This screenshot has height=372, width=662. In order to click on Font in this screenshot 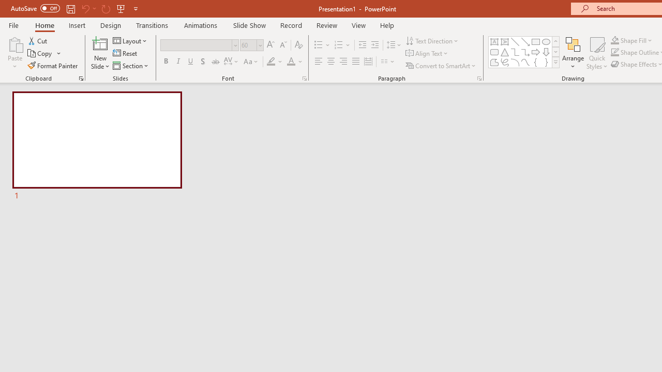, I will do `click(200, 45)`.